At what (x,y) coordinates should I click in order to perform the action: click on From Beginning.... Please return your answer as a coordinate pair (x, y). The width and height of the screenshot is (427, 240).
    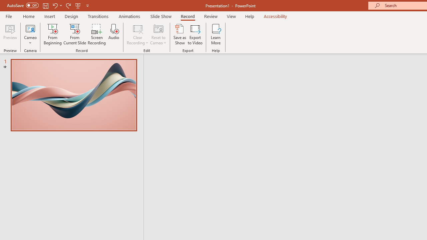
    Looking at the image, I should click on (53, 34).